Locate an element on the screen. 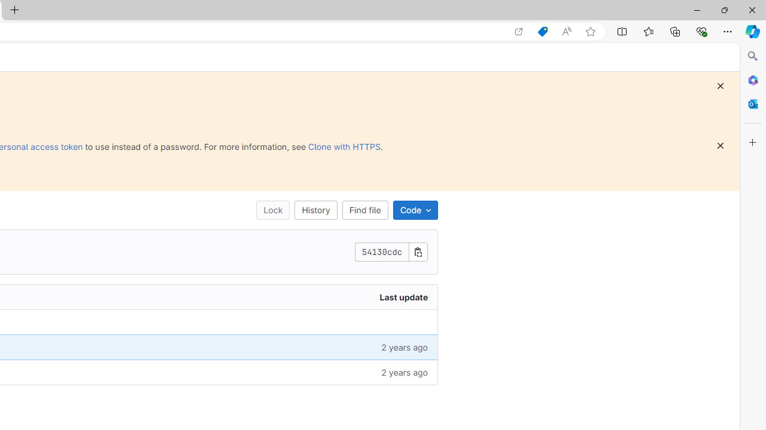 The width and height of the screenshot is (766, 430). Find file is located at coordinates (364, 210).